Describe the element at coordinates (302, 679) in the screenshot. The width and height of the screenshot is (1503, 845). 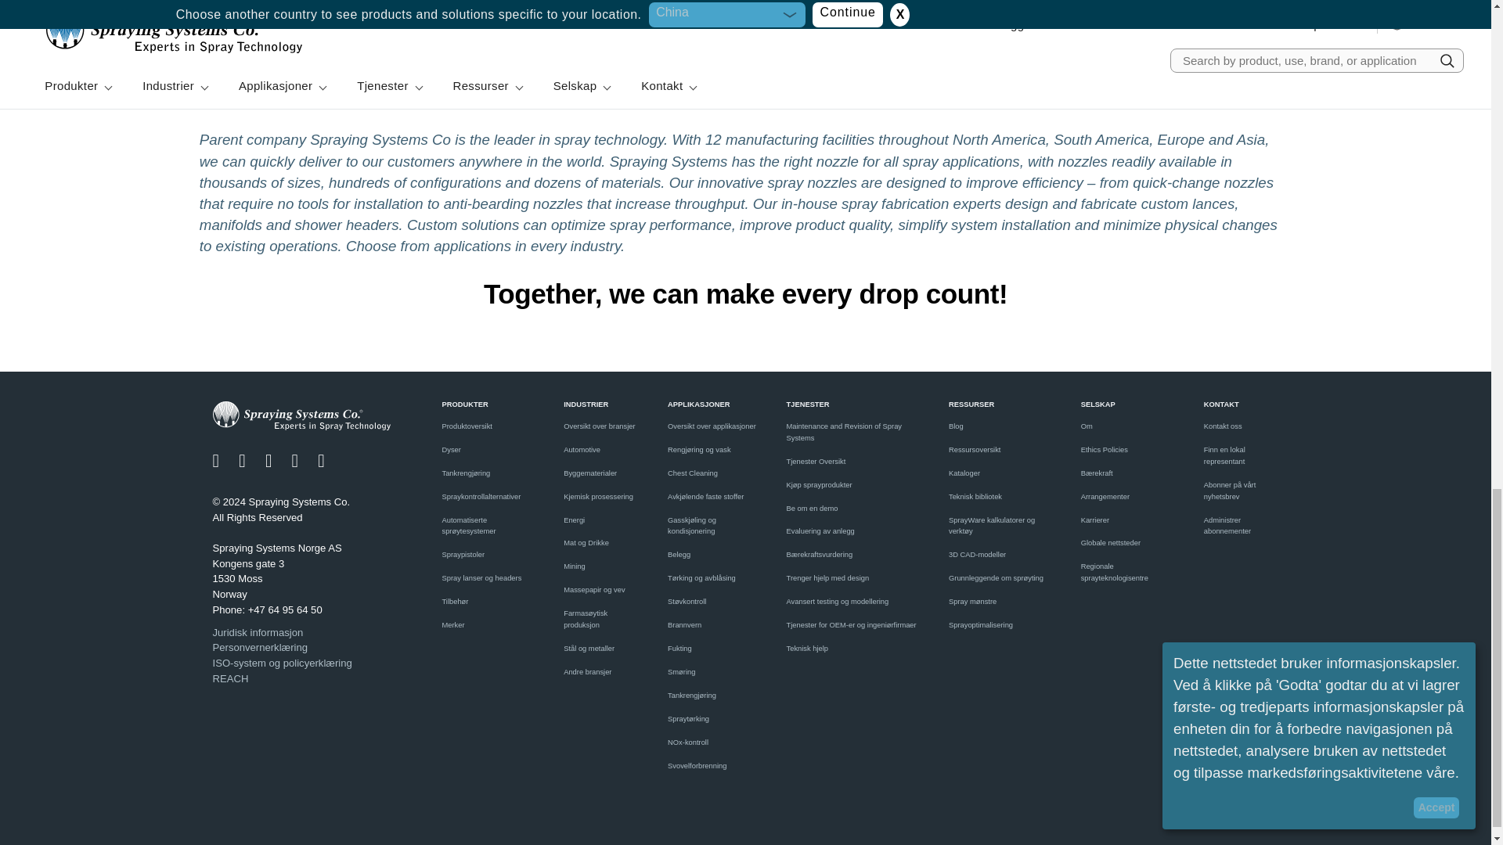
I see `REACH` at that location.